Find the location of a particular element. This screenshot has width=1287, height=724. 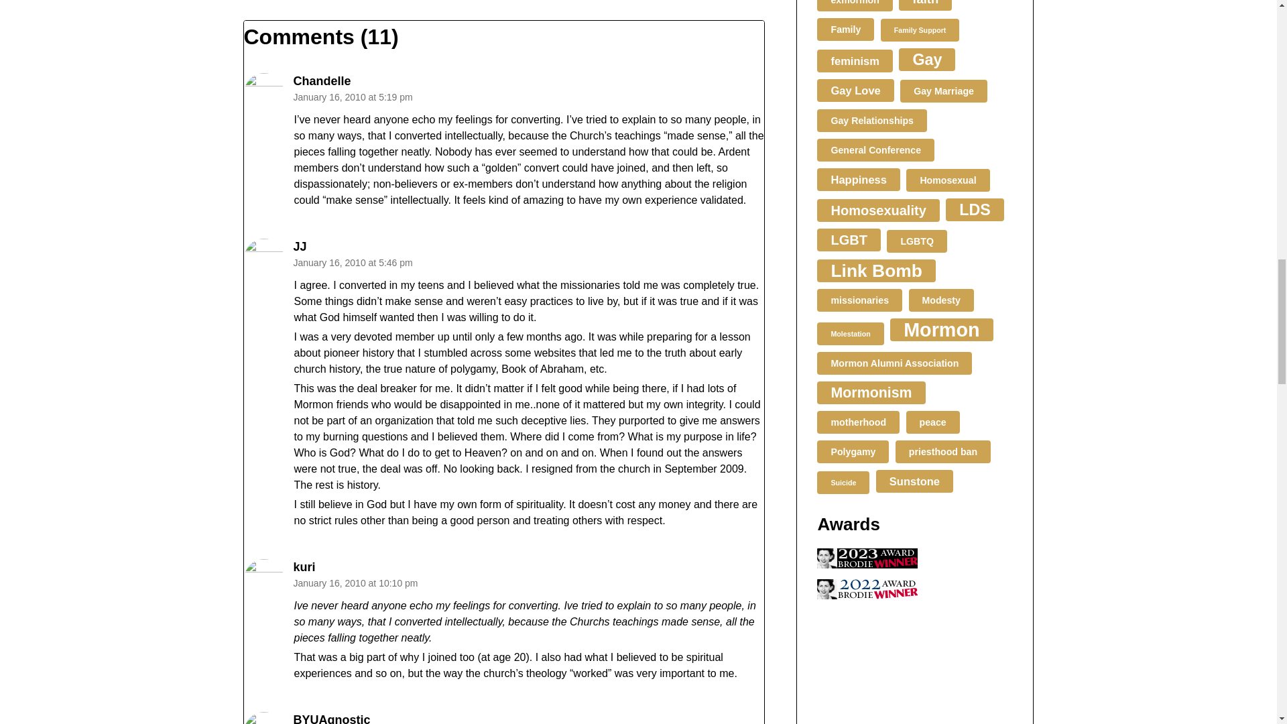

January 16, 2010 at 5:19 pm is located at coordinates (353, 97).